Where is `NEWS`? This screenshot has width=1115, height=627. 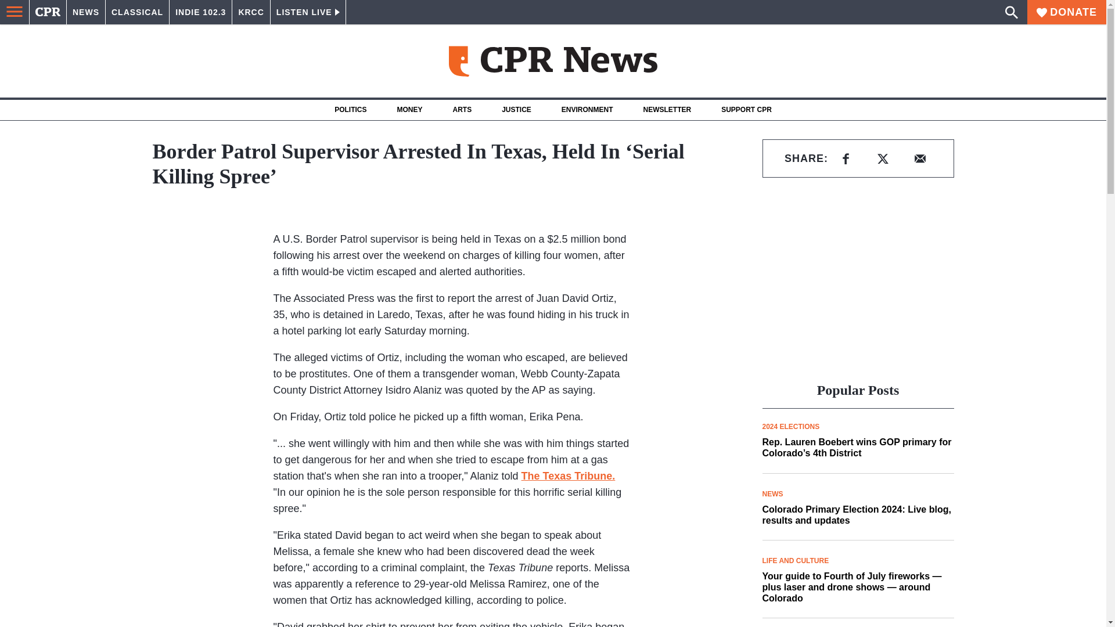 NEWS is located at coordinates (86, 12).